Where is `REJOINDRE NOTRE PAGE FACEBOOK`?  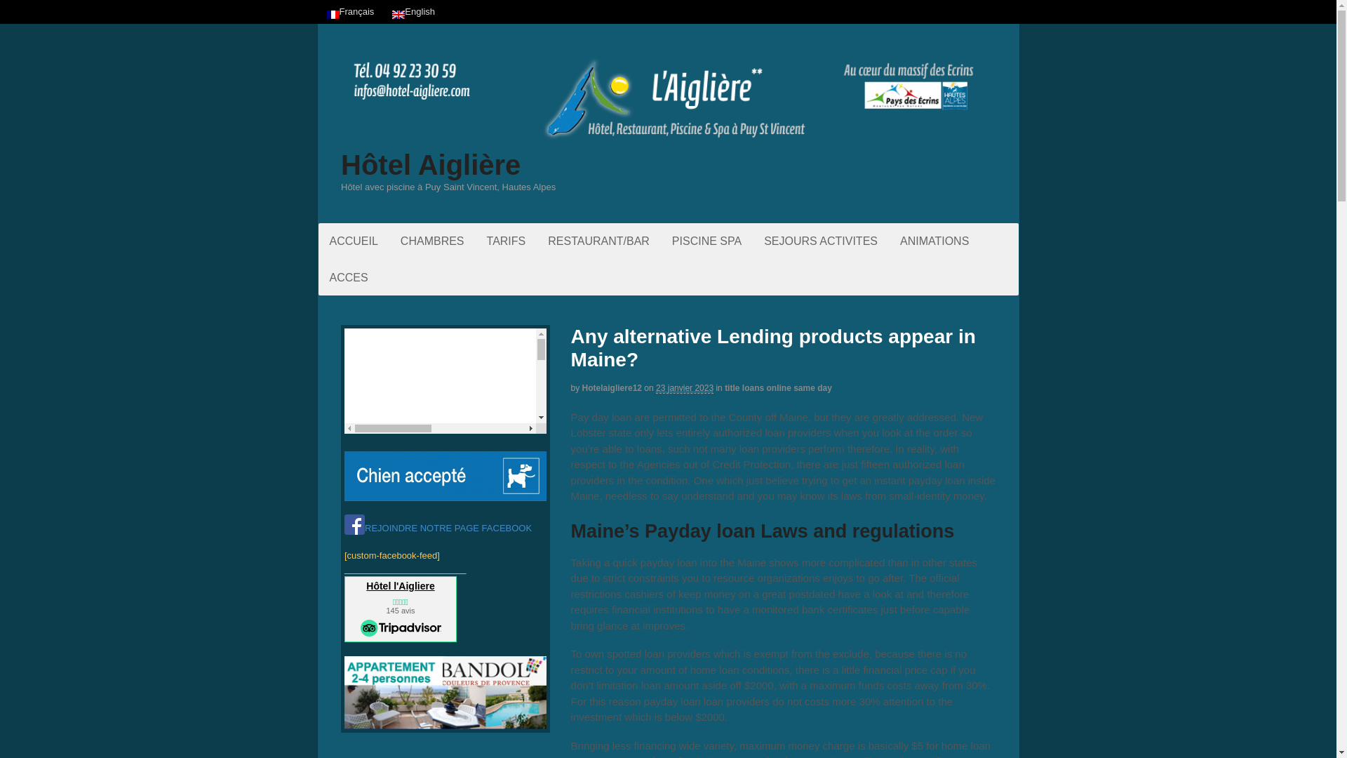 REJOINDRE NOTRE PAGE FACEBOOK is located at coordinates (438, 528).